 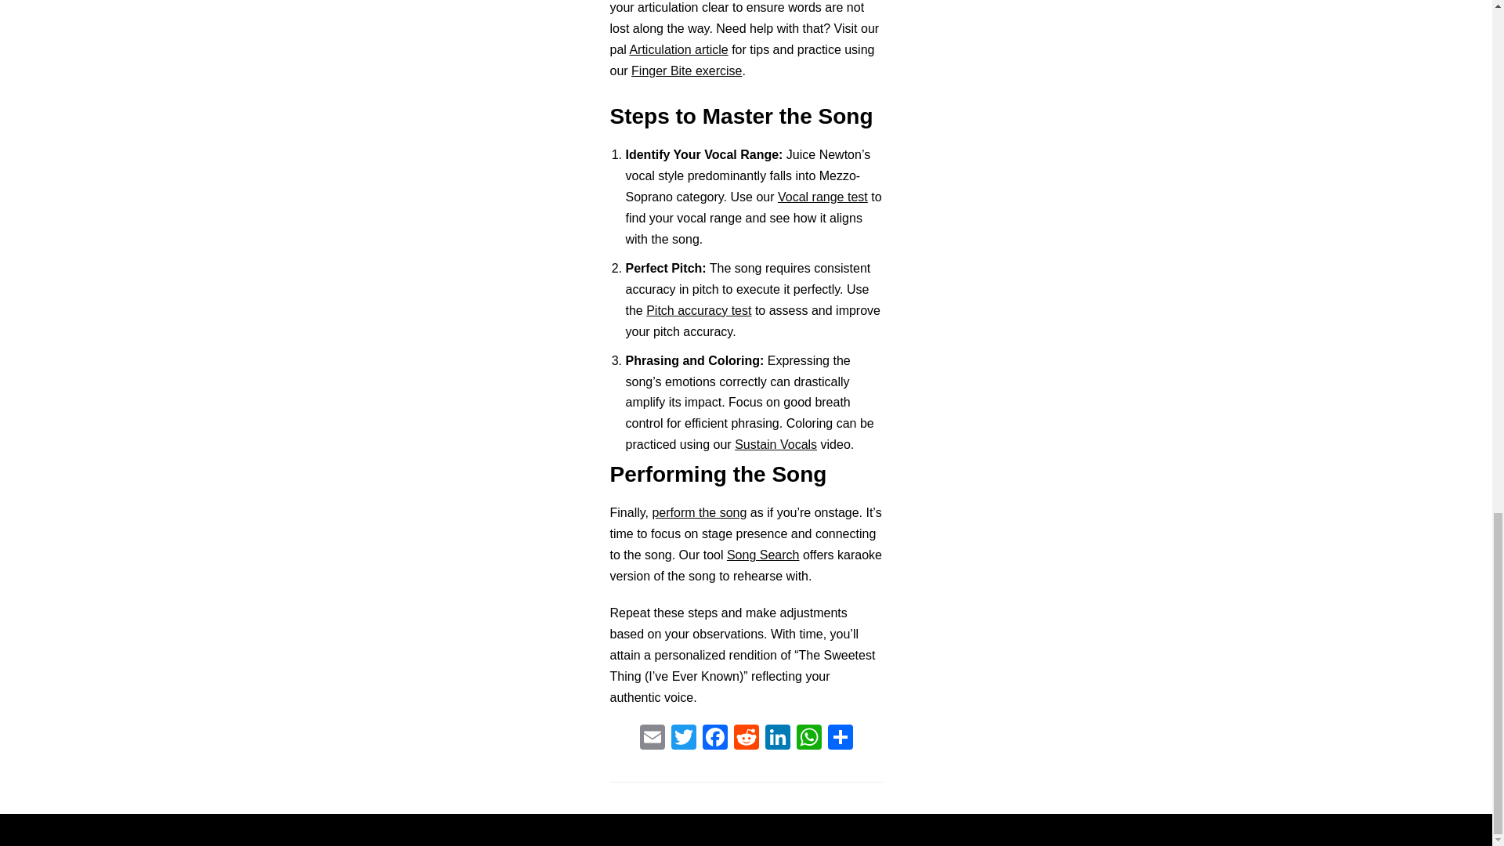 What do you see at coordinates (745, 739) in the screenshot?
I see `Reddit` at bounding box center [745, 739].